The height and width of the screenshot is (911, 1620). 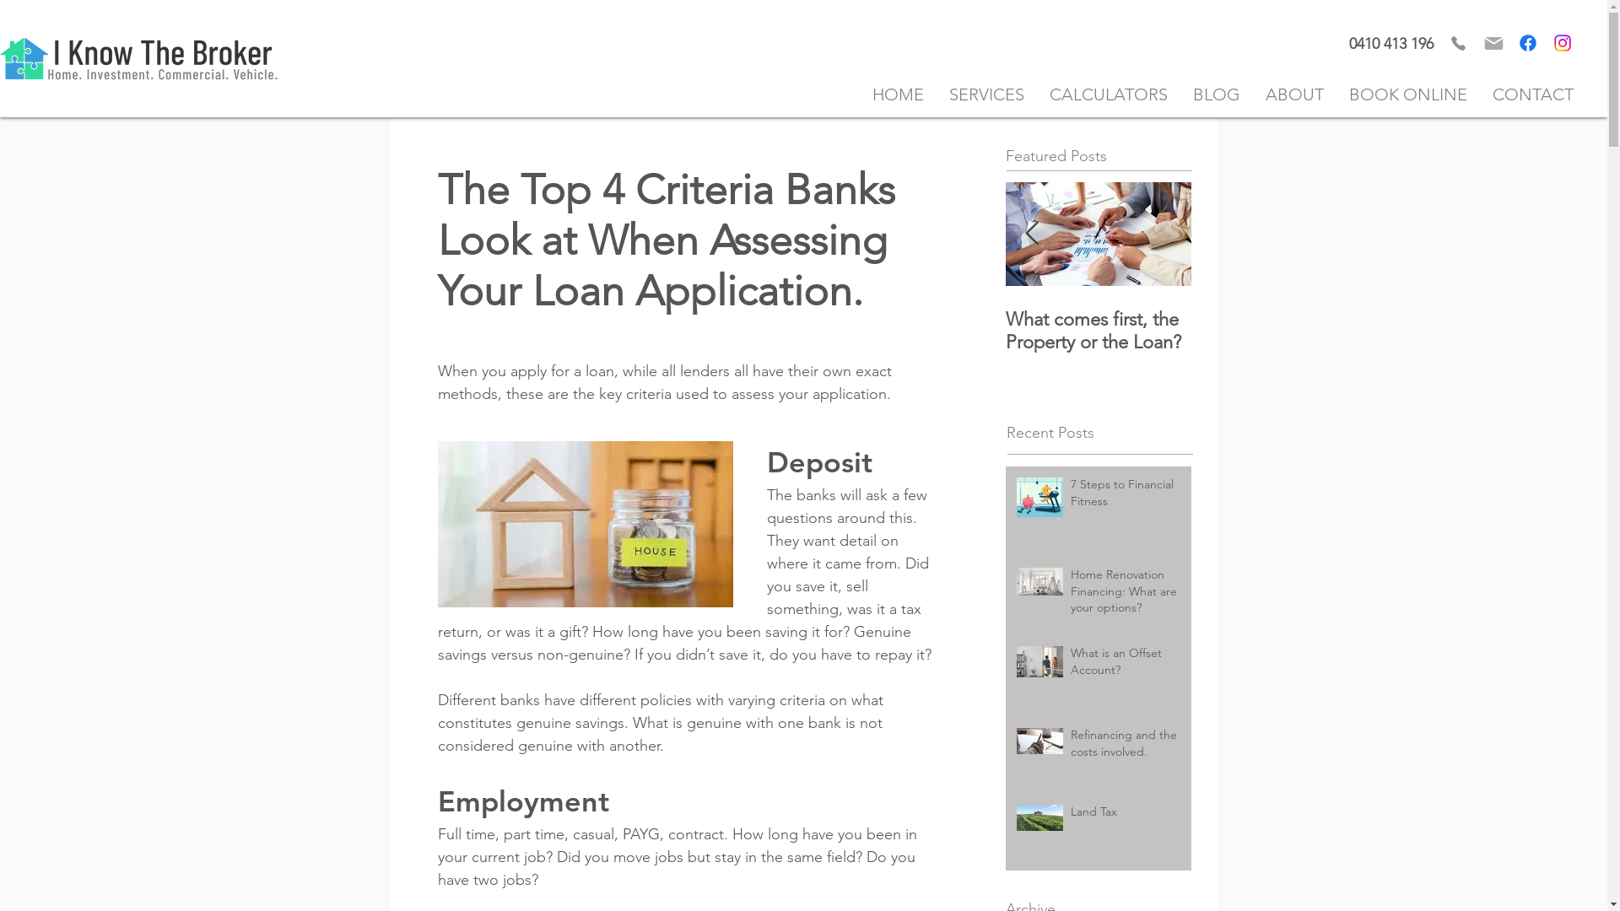 I want to click on Home Renovation Financing: What are your options?, so click(x=1127, y=596).